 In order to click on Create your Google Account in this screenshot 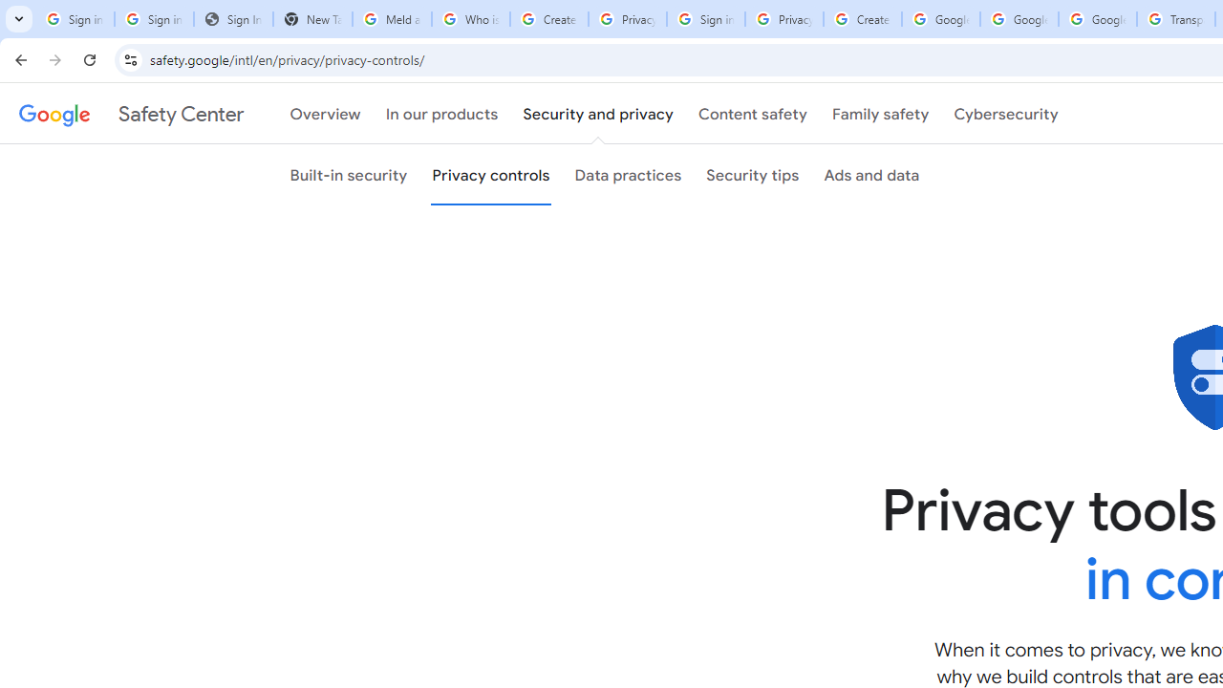, I will do `click(862, 19)`.